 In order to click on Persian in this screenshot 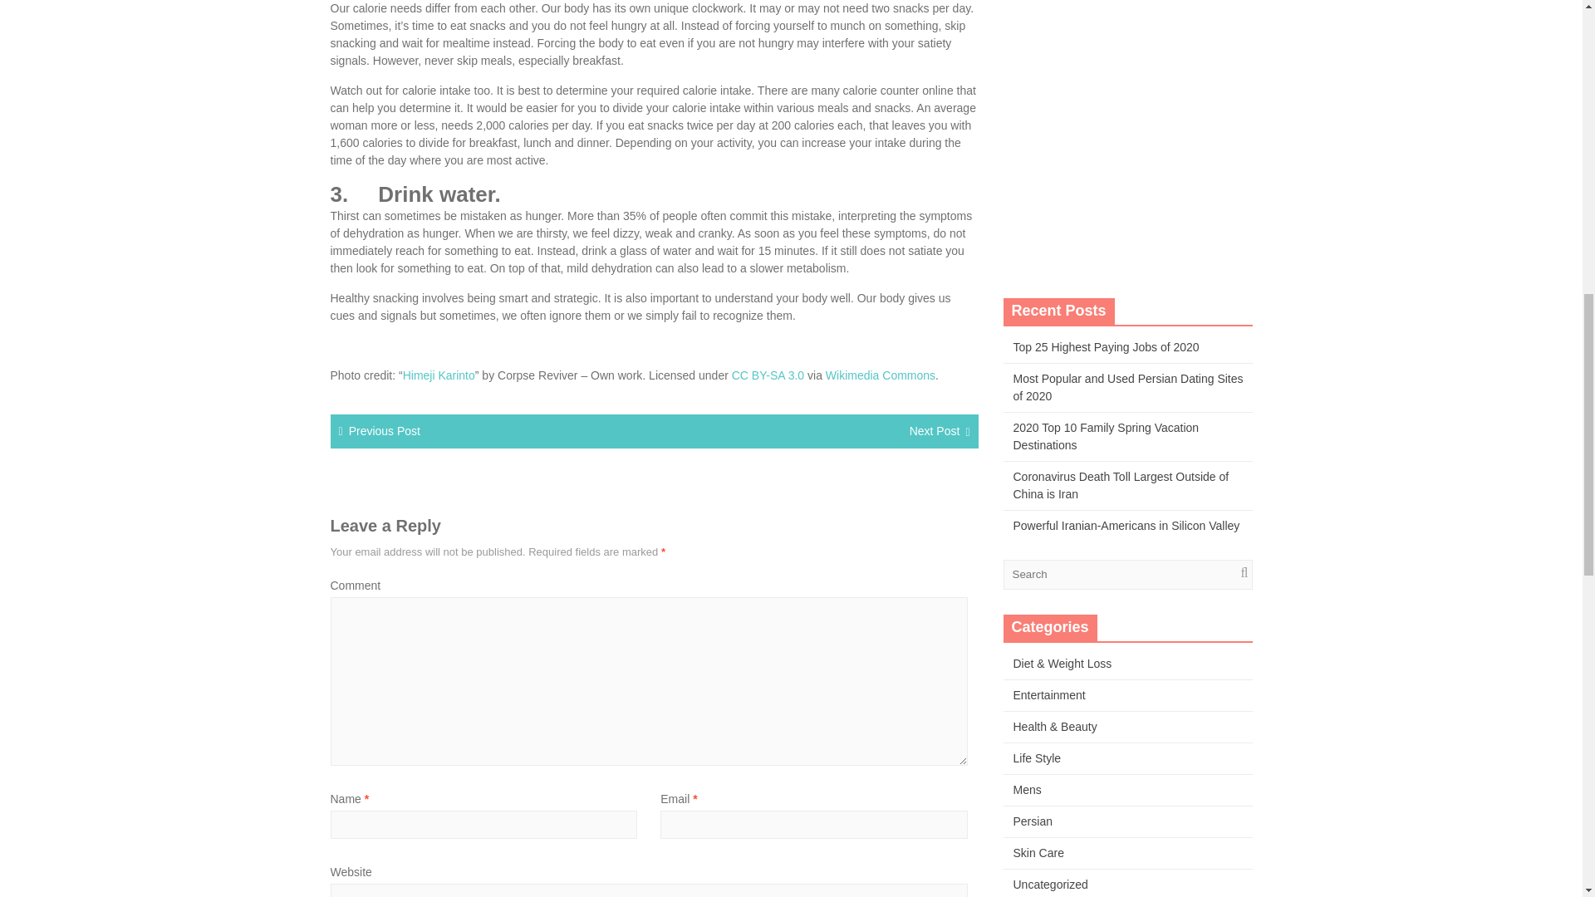, I will do `click(1033, 821)`.